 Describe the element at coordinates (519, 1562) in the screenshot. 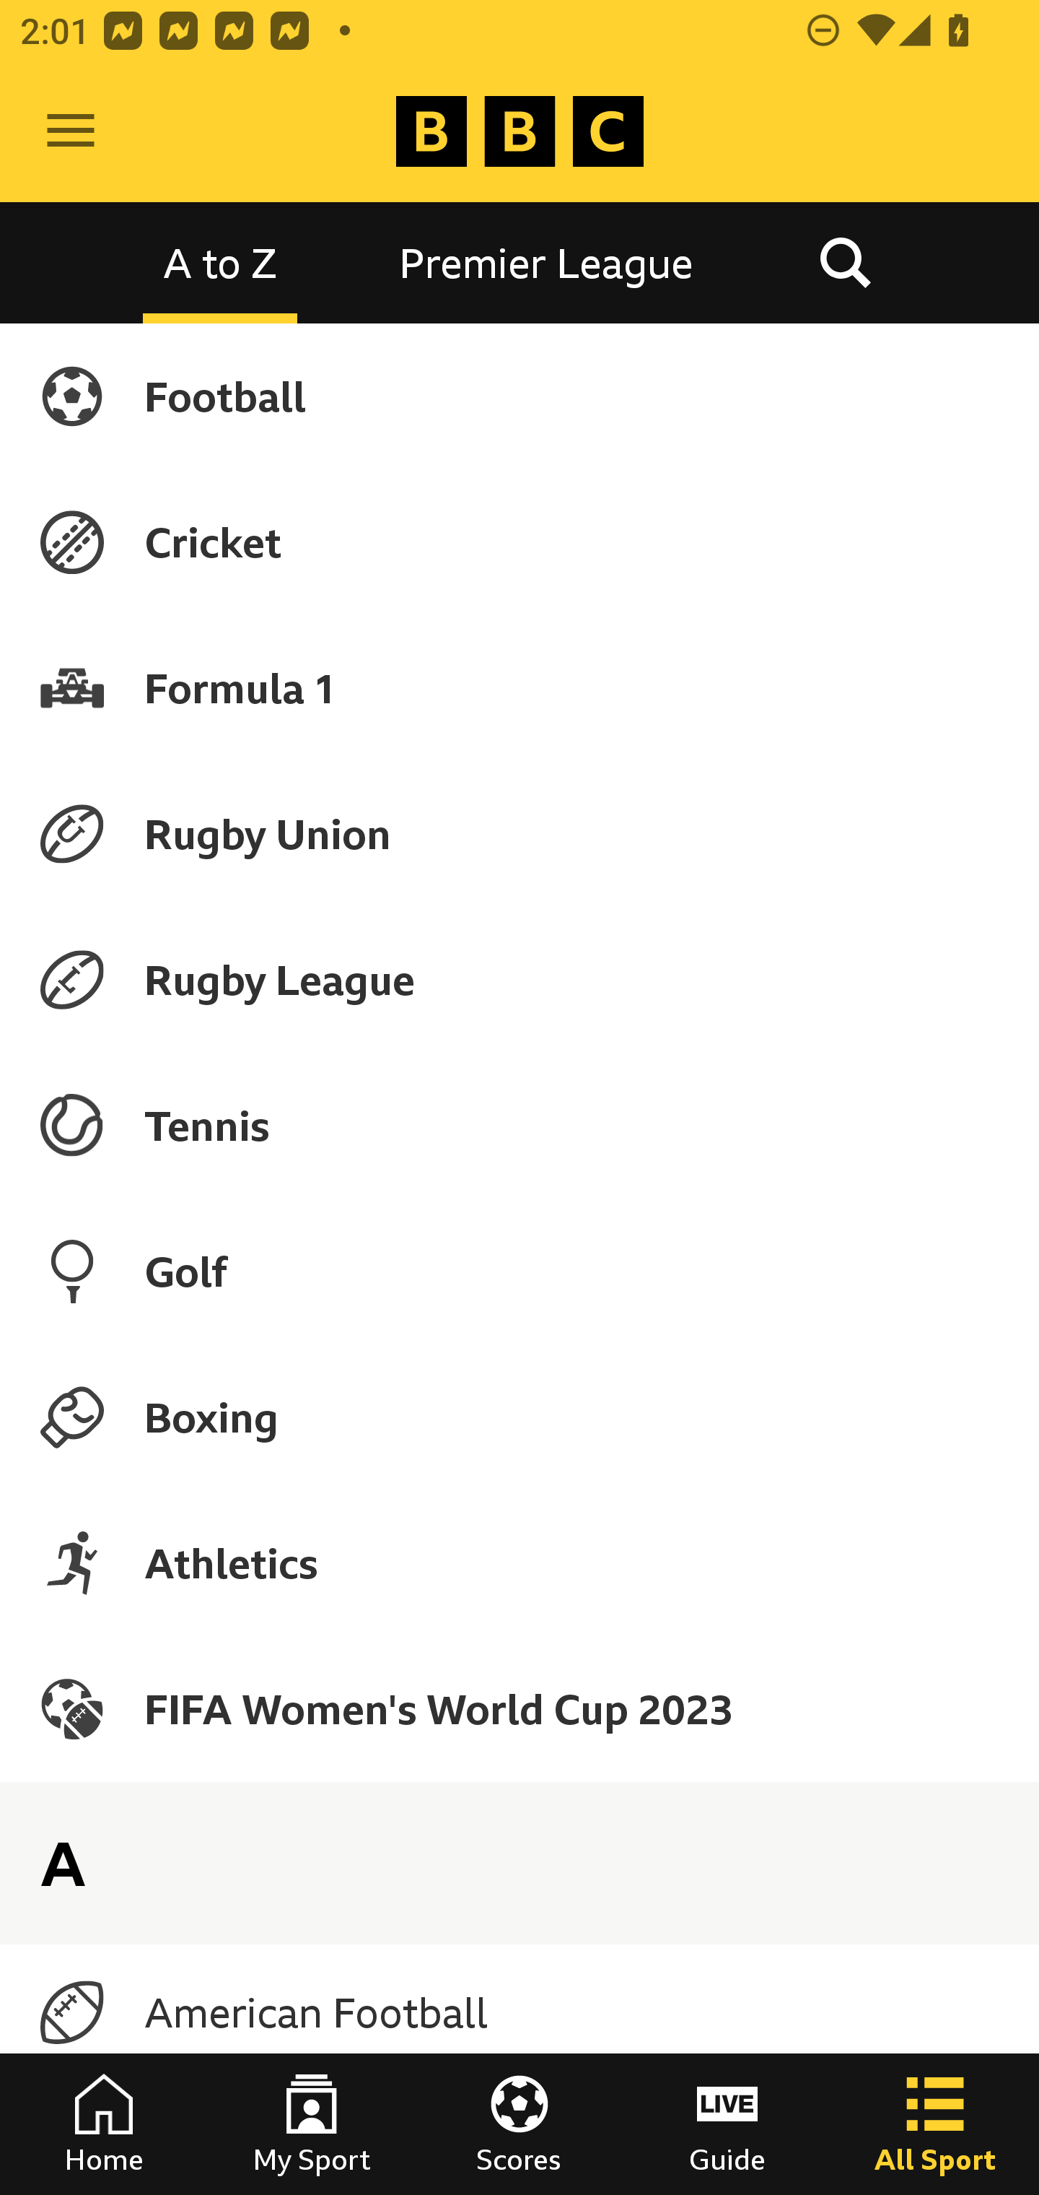

I see `Athletics` at that location.